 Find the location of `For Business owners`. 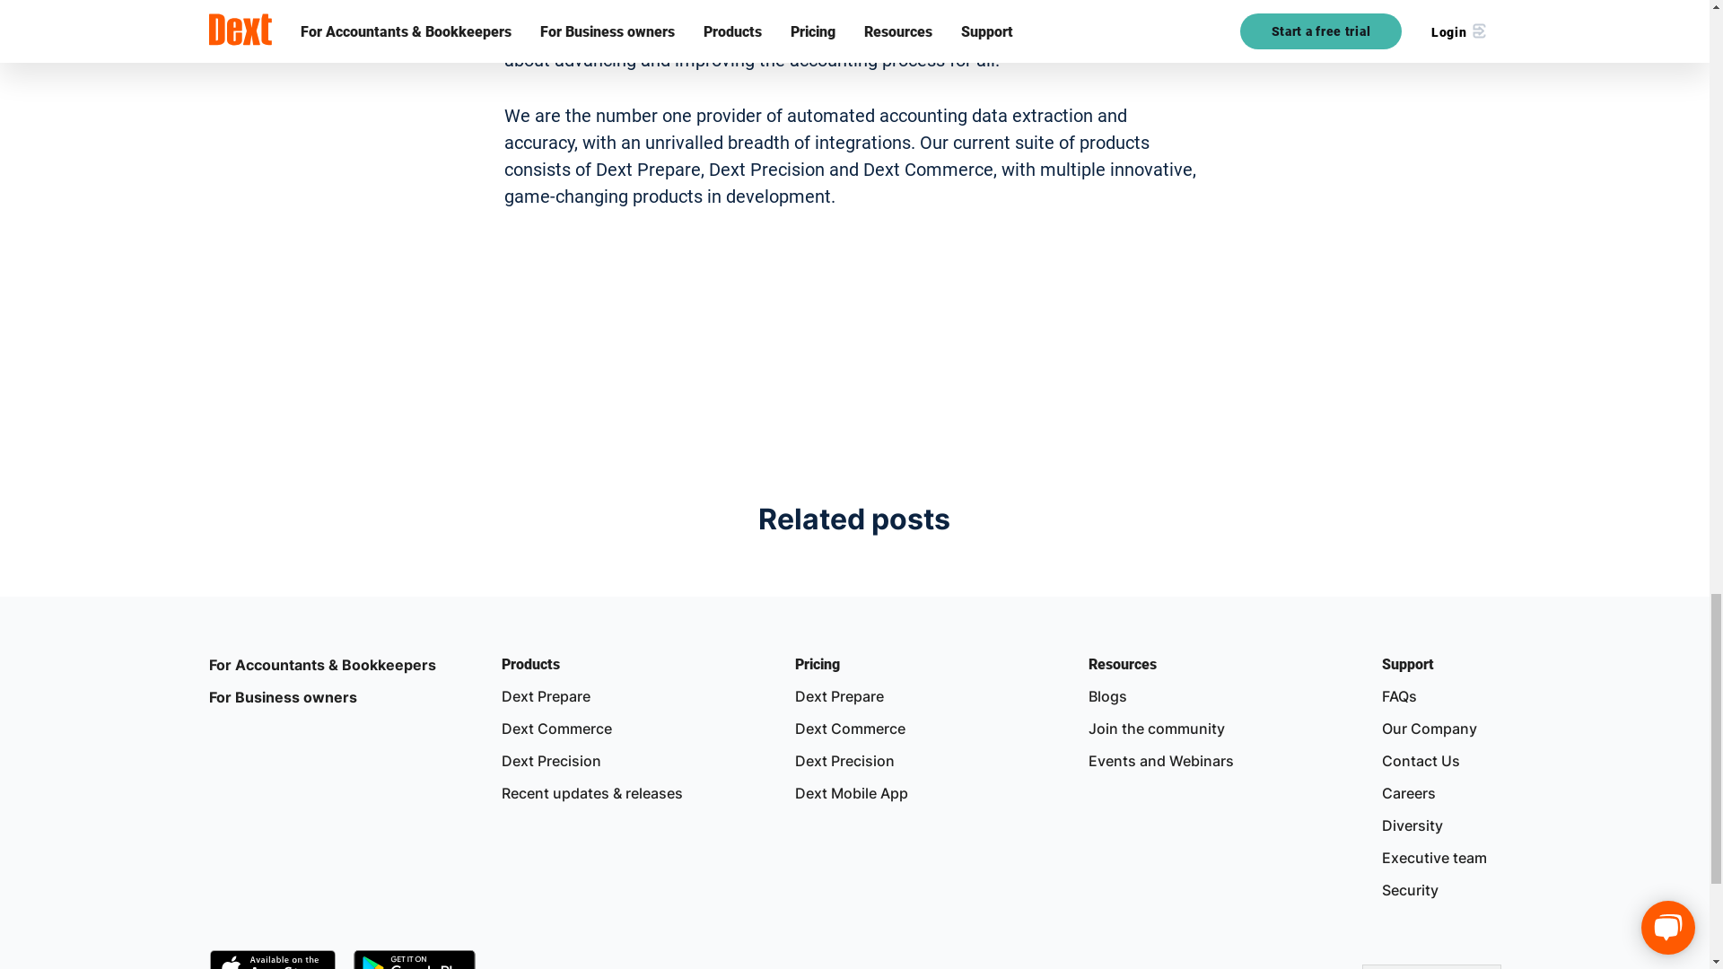

For Business owners is located at coordinates (282, 696).